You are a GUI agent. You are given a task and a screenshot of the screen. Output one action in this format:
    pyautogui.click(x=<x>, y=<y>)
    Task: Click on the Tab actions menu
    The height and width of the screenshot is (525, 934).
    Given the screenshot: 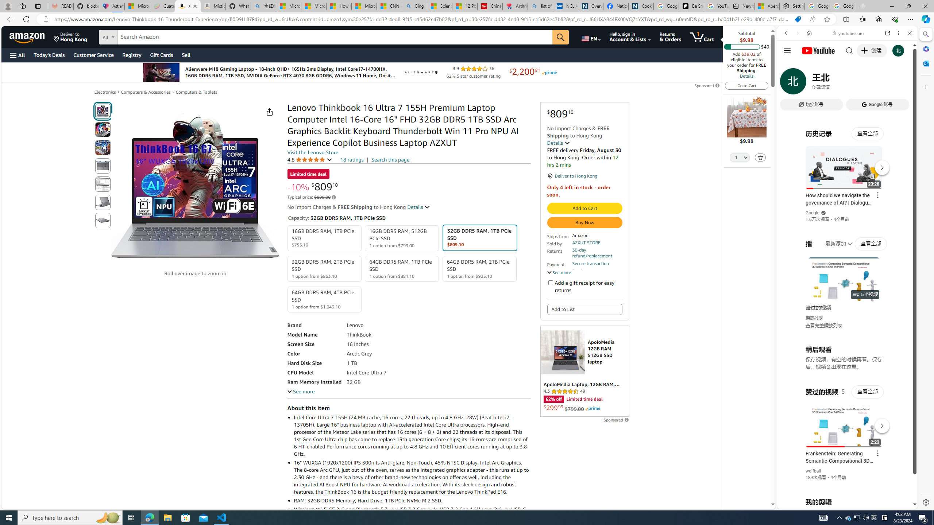 What is the action you would take?
    pyautogui.click(x=38, y=6)
    